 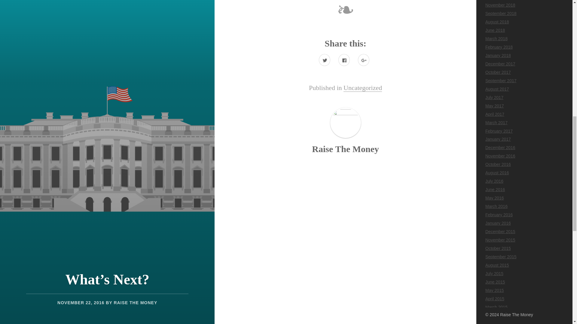 I want to click on November 2018, so click(x=500, y=5).